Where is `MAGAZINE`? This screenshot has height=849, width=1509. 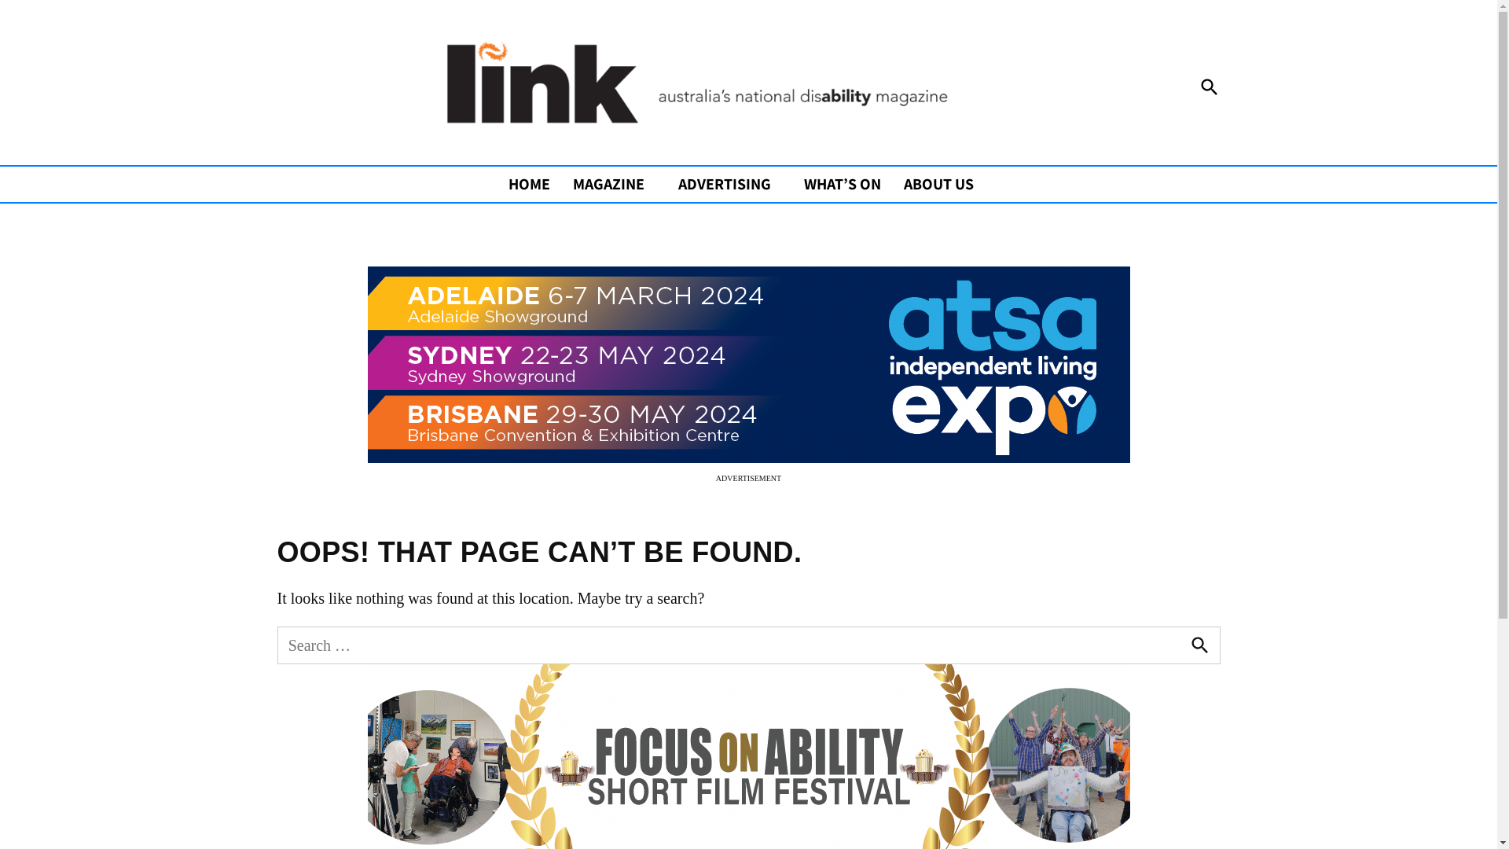 MAGAZINE is located at coordinates (605, 184).